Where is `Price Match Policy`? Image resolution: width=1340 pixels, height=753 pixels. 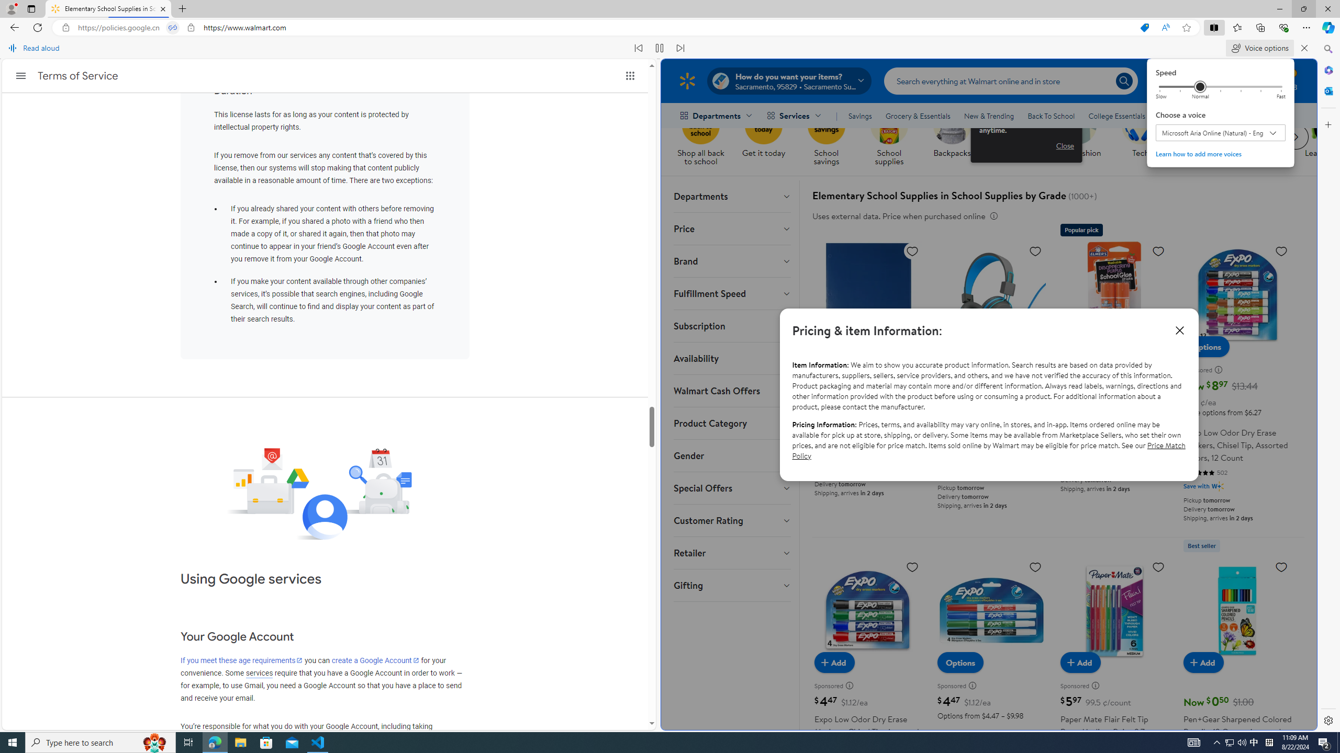 Price Match Policy is located at coordinates (988, 450).